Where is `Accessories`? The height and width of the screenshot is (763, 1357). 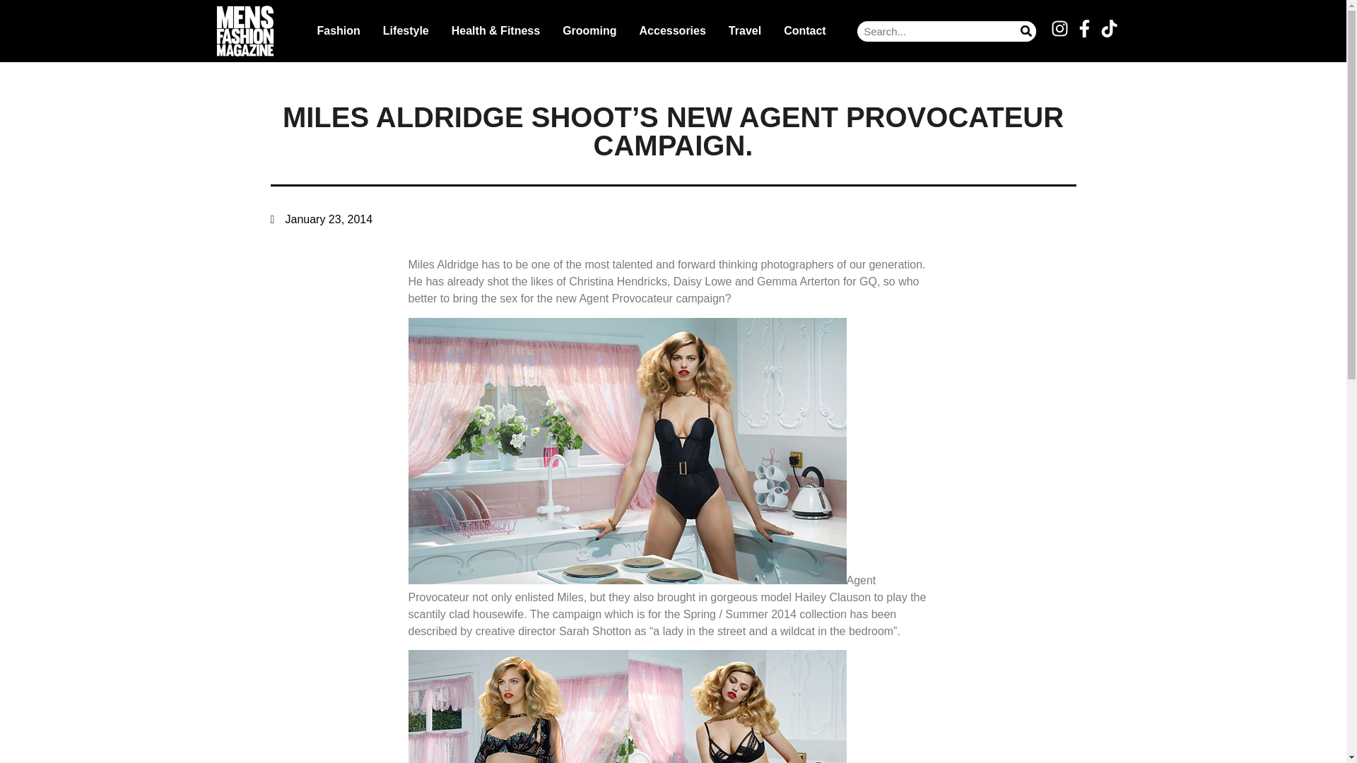
Accessories is located at coordinates (673, 31).